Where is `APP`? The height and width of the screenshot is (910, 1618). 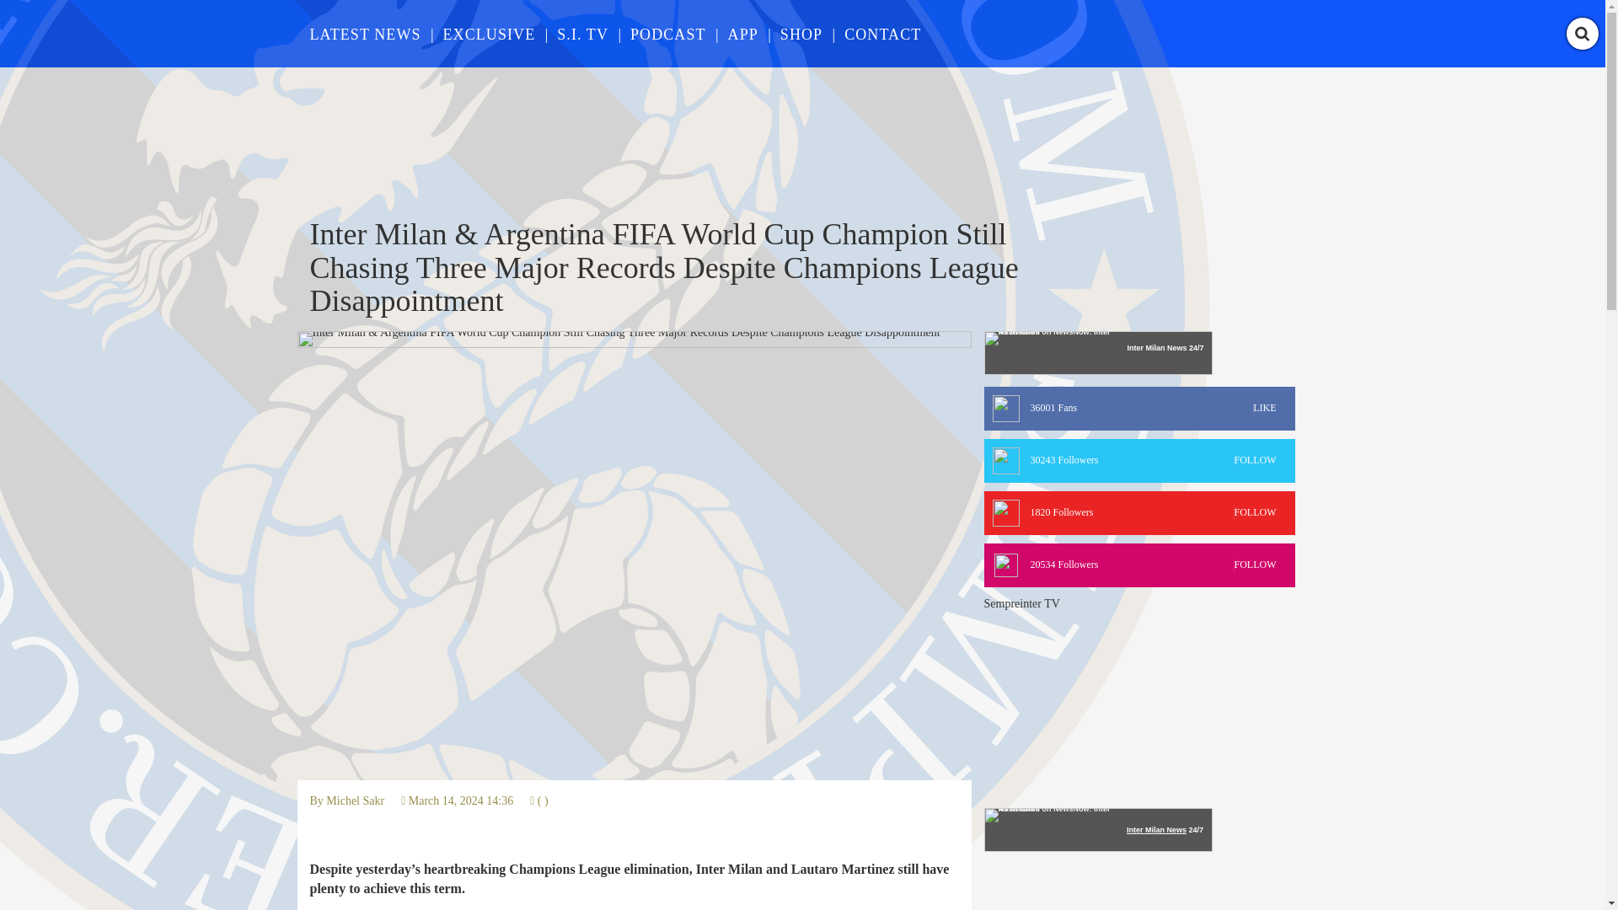 APP is located at coordinates (356, 800).